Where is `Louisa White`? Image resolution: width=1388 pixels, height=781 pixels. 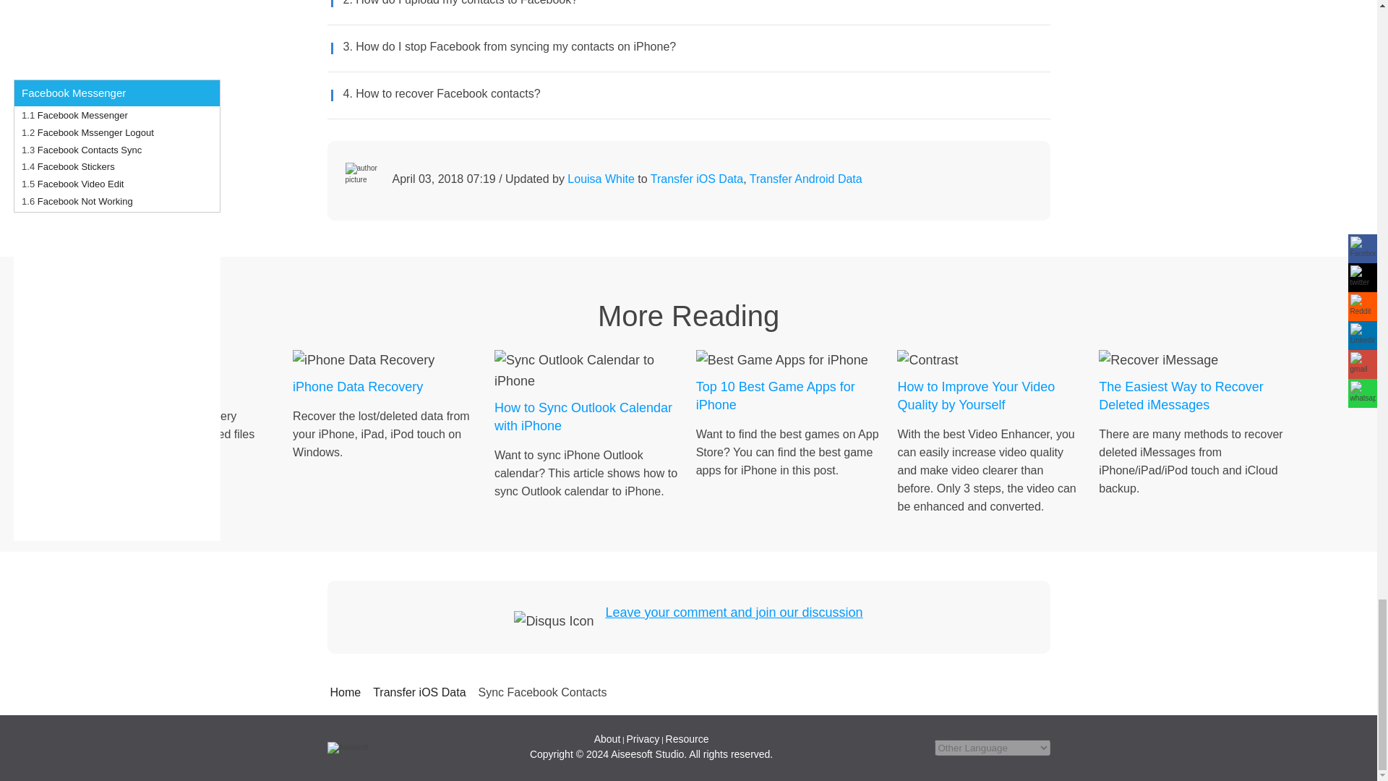
Louisa White is located at coordinates (601, 178).